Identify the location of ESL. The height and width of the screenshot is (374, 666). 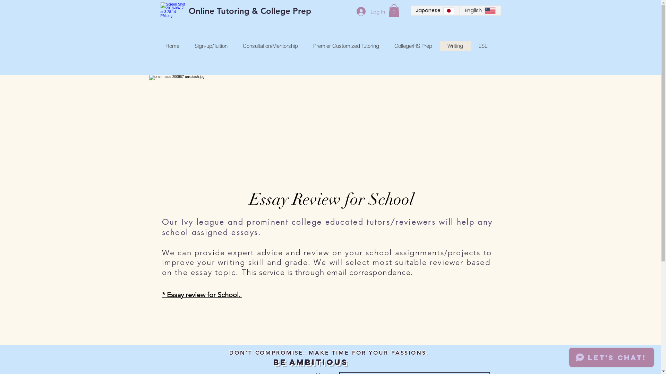
(483, 46).